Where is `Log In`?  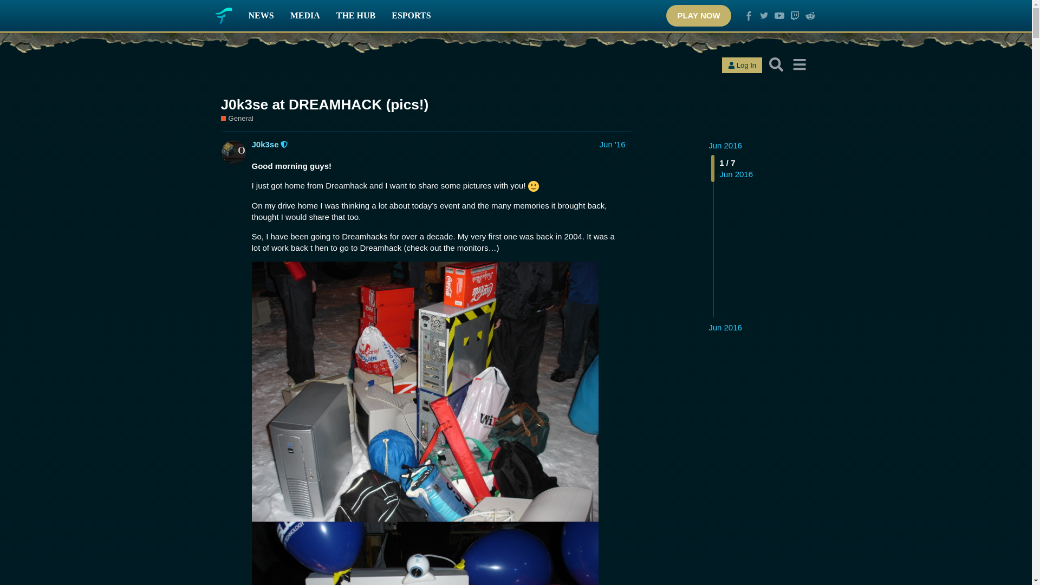
Log In is located at coordinates (742, 65).